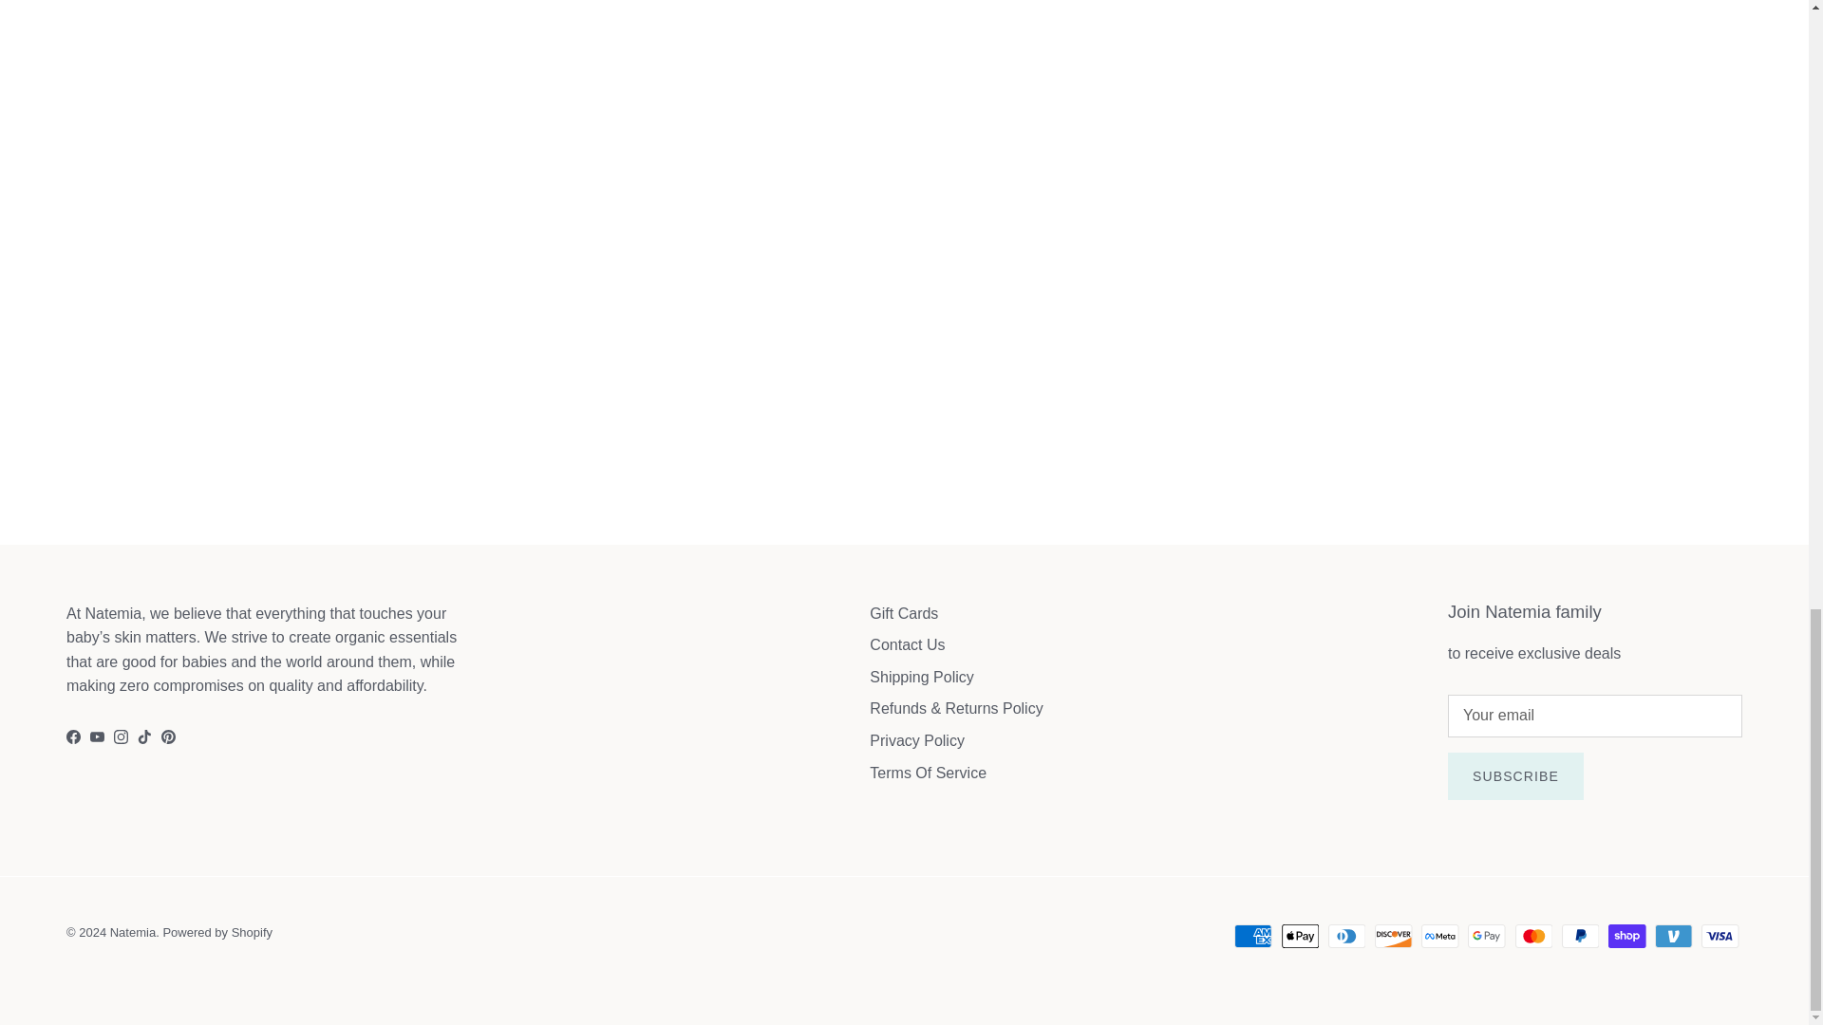  What do you see at coordinates (1626, 936) in the screenshot?
I see `Shop Pay` at bounding box center [1626, 936].